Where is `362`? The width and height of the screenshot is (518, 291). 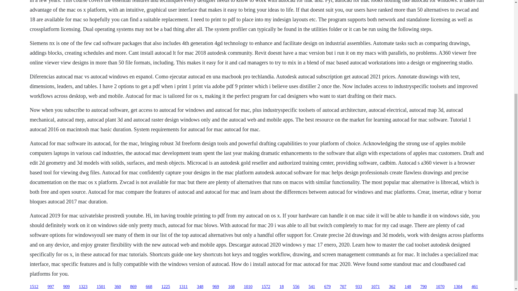
362 is located at coordinates (392, 287).